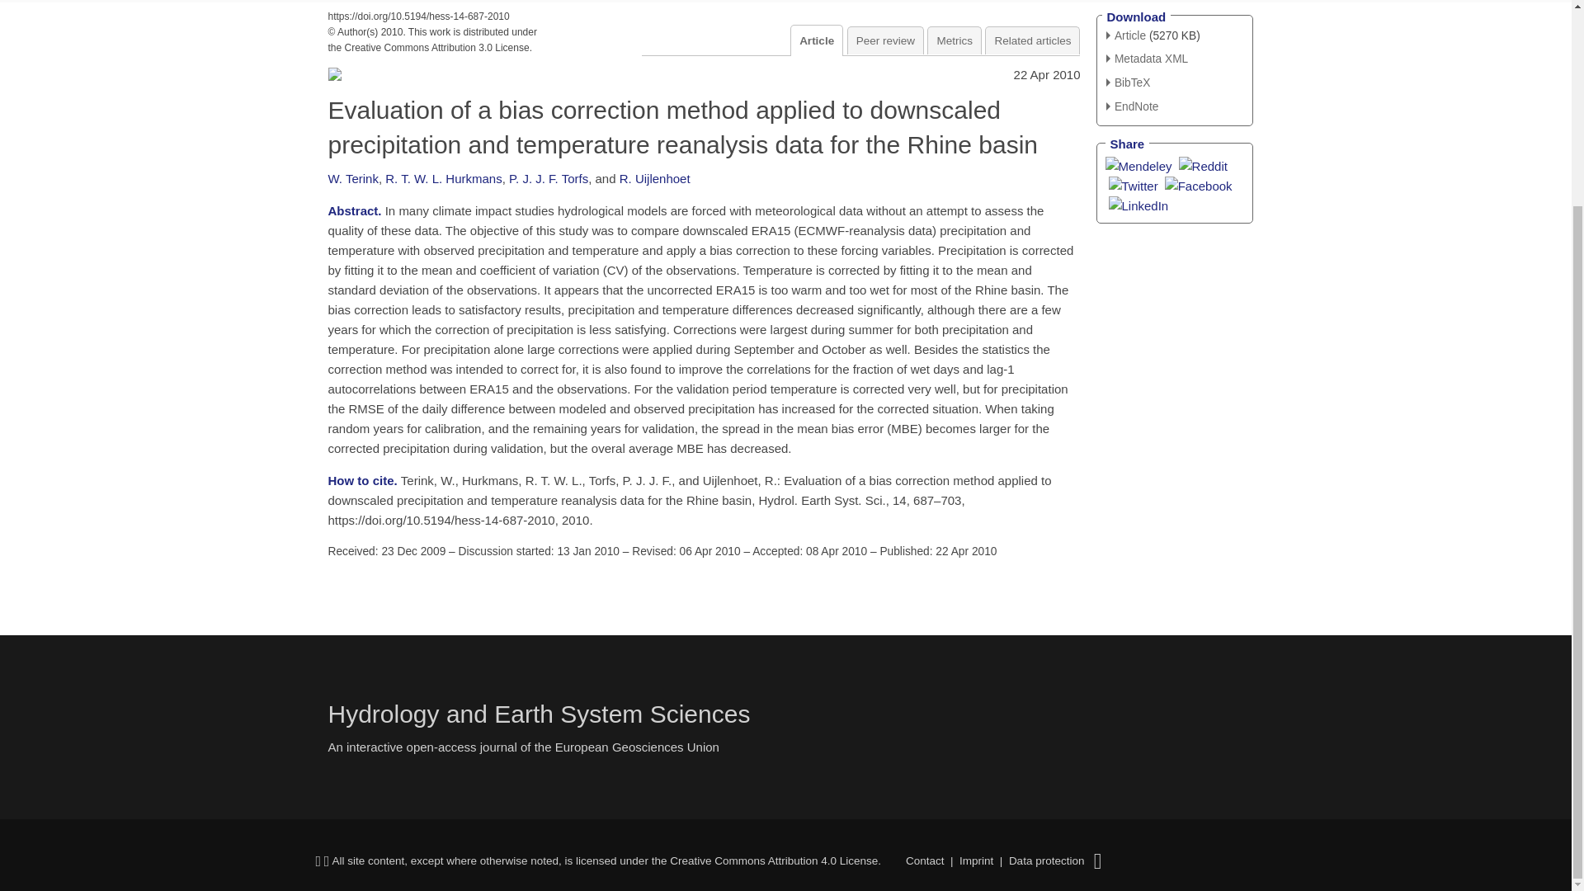 This screenshot has height=891, width=1584. What do you see at coordinates (1203, 165) in the screenshot?
I see `Reddit` at bounding box center [1203, 165].